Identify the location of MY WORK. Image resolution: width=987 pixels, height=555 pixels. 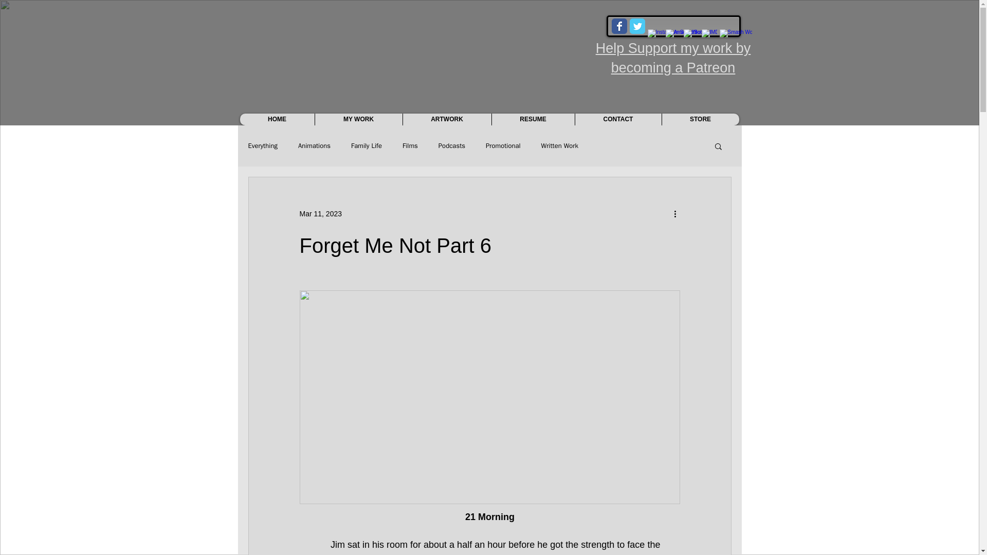
(359, 119).